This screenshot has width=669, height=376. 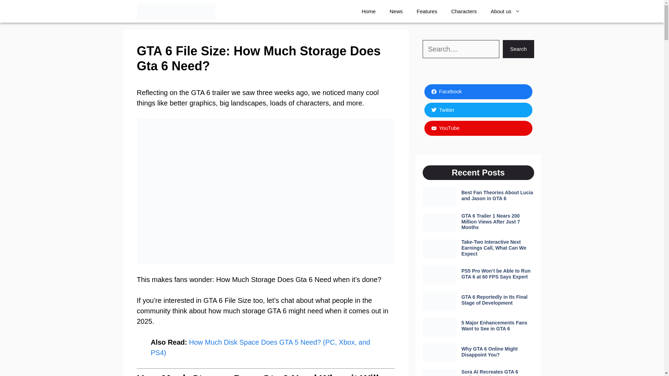 What do you see at coordinates (493, 248) in the screenshot?
I see `Take-Two Interactive Next Earnings Call, What Can We Expect` at bounding box center [493, 248].